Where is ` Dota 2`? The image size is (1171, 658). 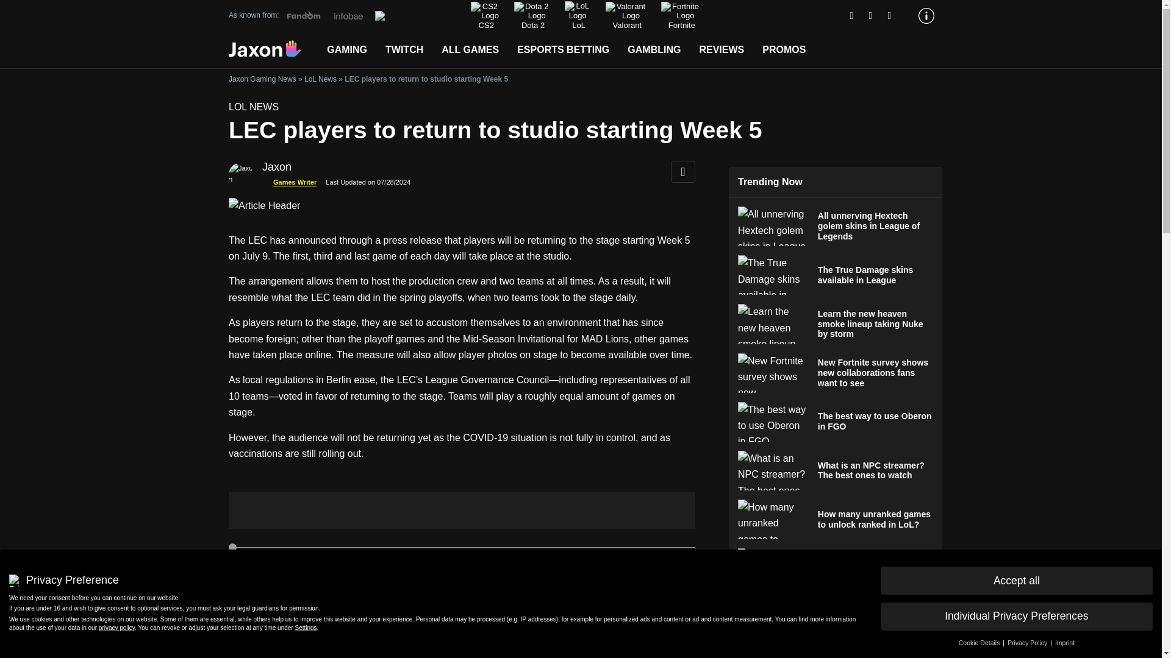
 Dota 2 is located at coordinates (532, 16).